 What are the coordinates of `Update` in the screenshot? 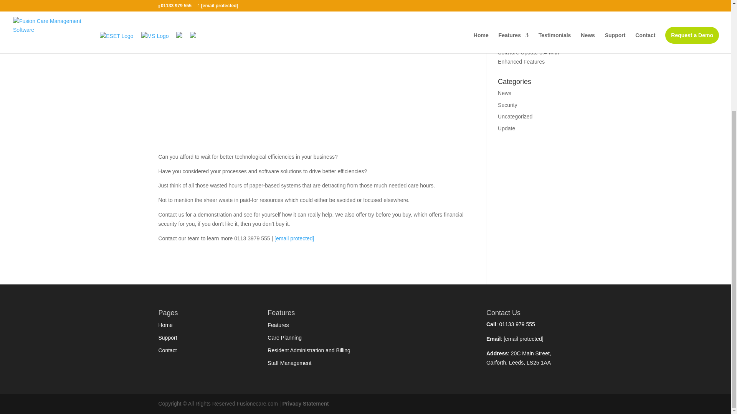 It's located at (507, 128).